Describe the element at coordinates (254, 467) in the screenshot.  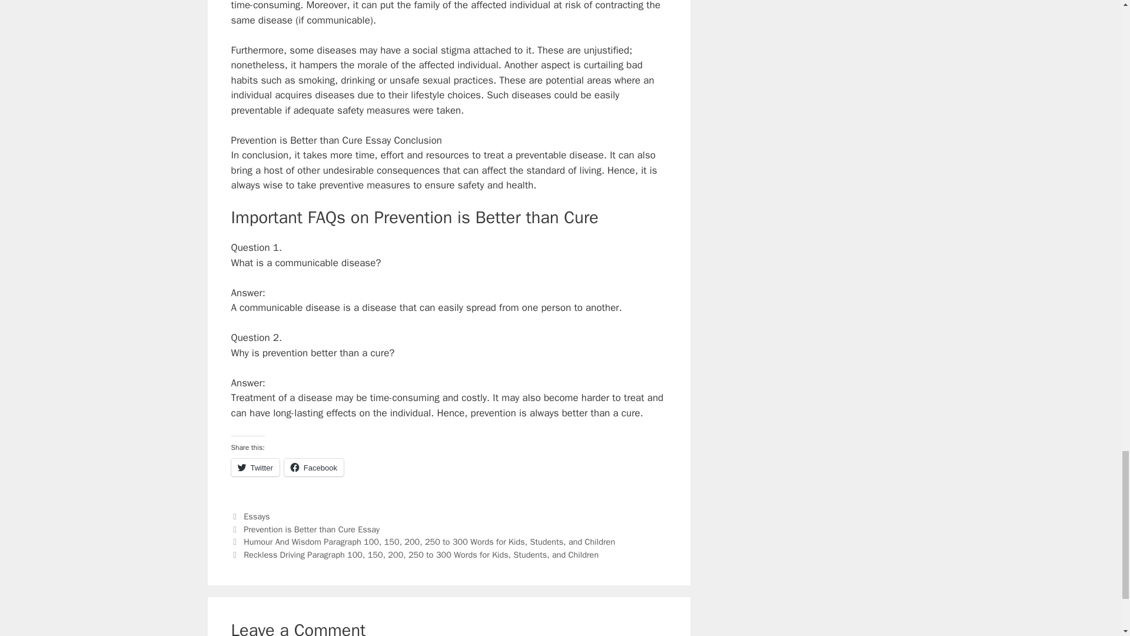
I see `Click to share on Twitter` at that location.